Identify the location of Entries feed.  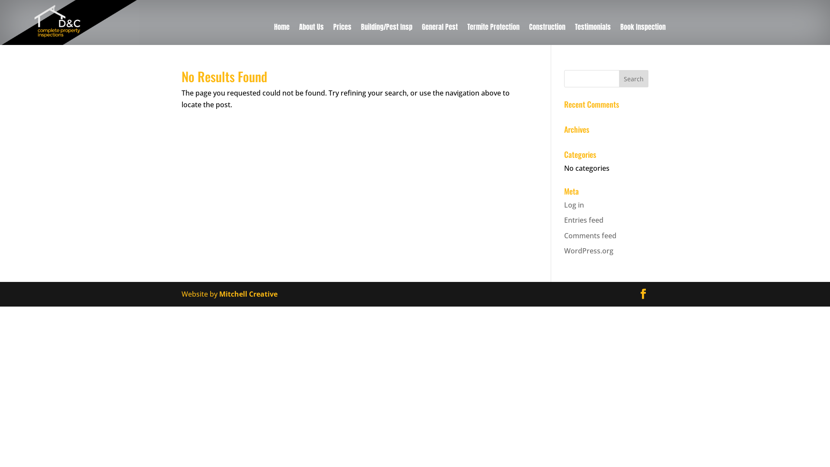
(584, 220).